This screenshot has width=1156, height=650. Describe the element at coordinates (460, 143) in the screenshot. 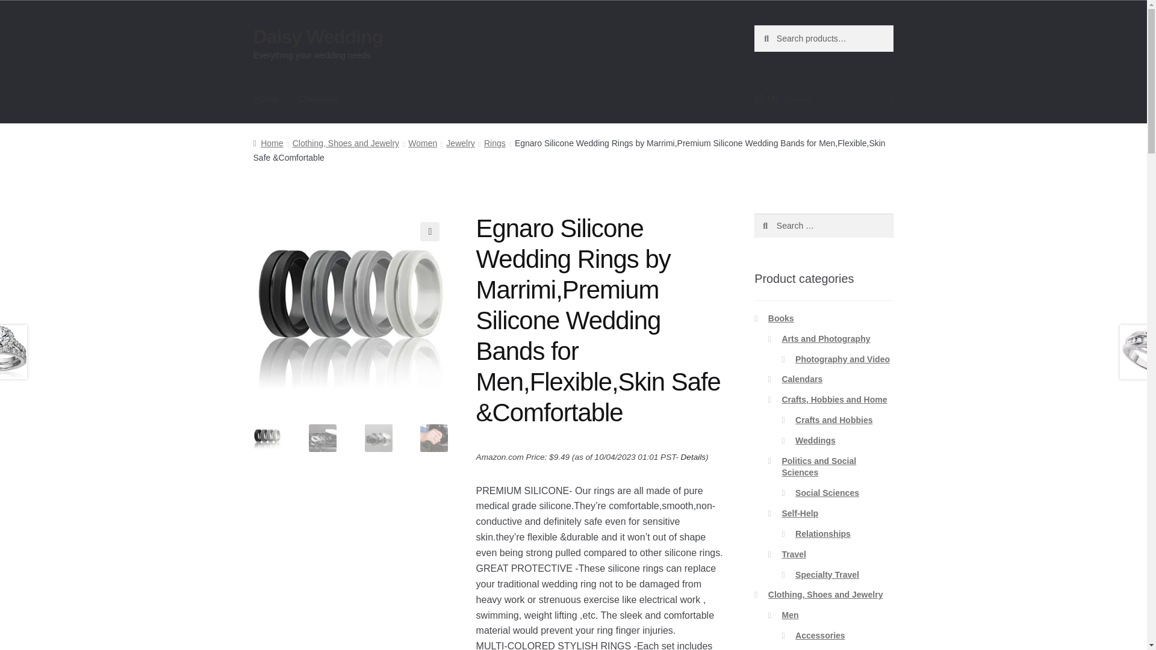

I see `Jewelry` at that location.